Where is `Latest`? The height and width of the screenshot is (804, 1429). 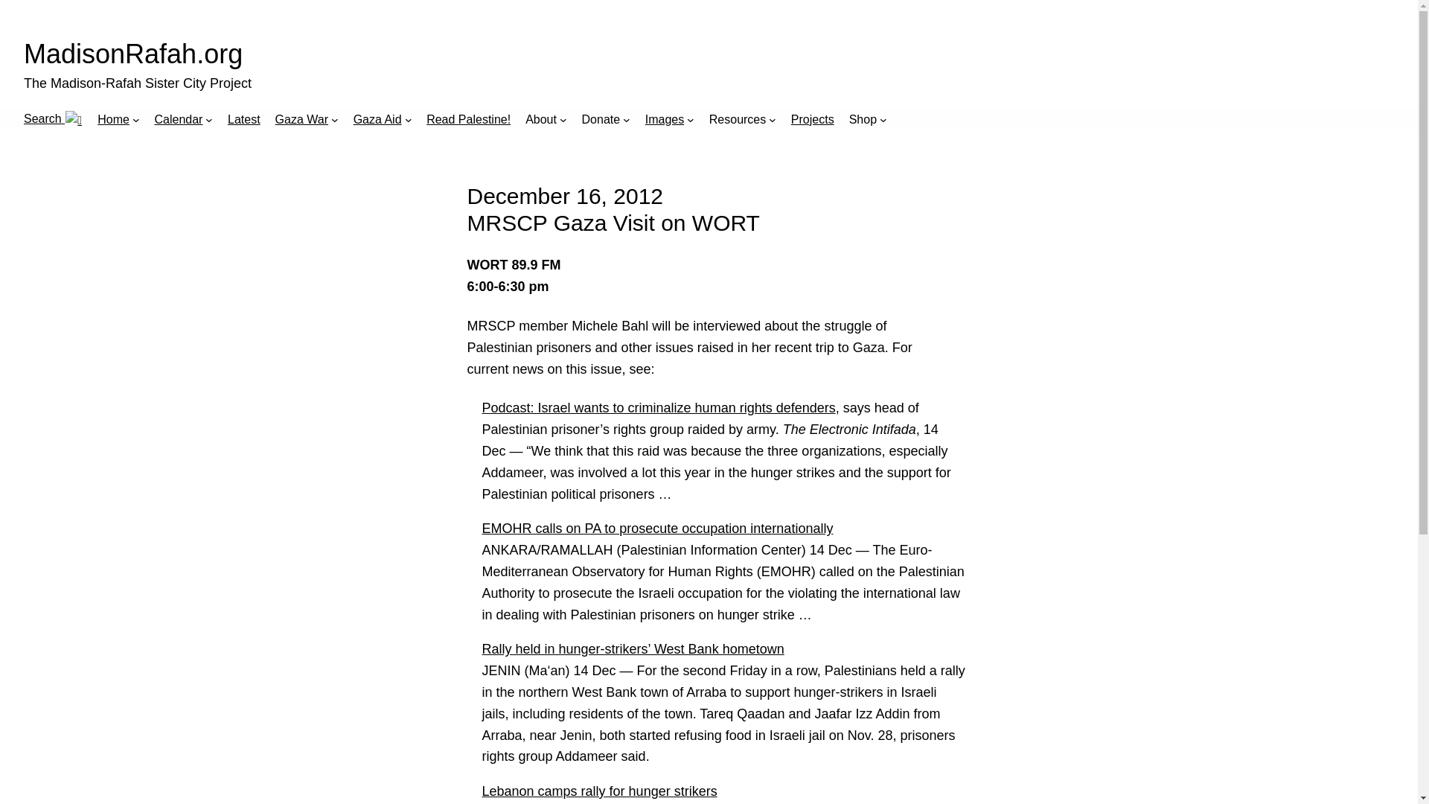 Latest is located at coordinates (243, 119).